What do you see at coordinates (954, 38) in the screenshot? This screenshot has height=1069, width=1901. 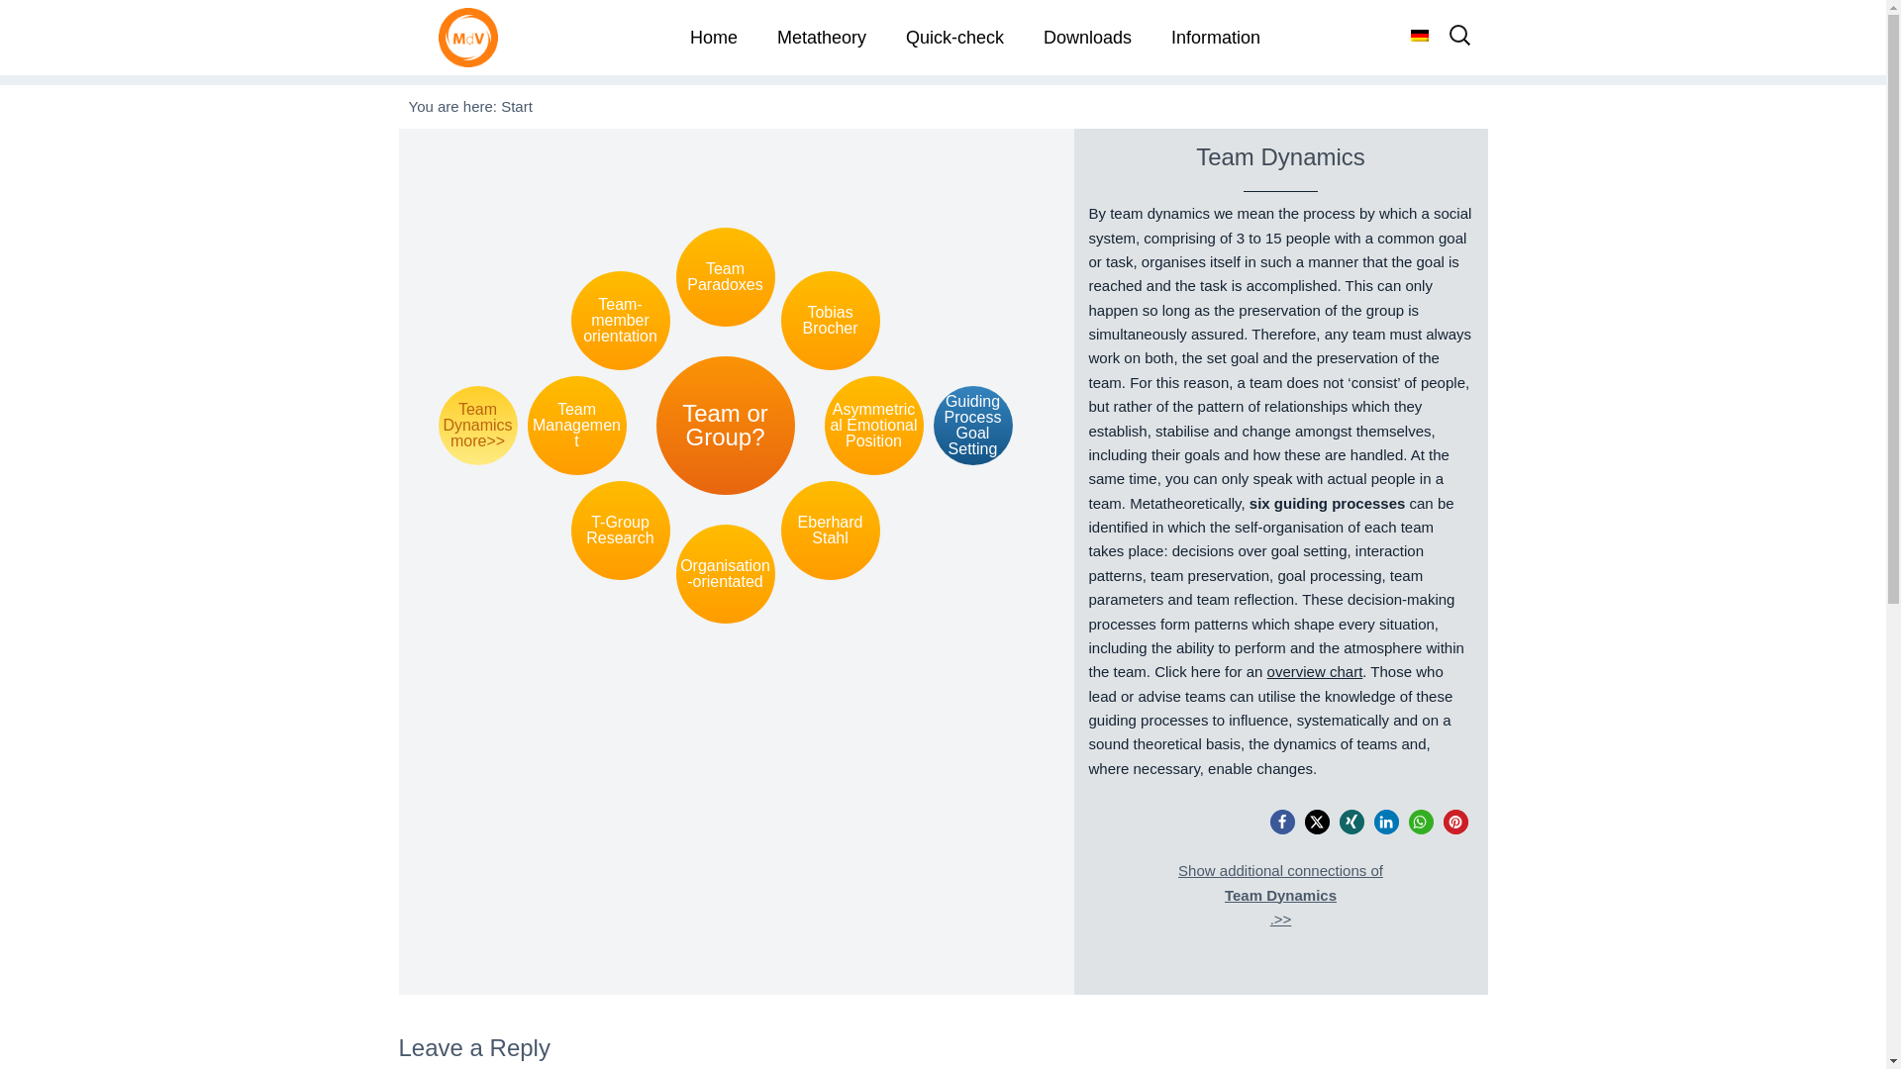 I see `Quick-check` at bounding box center [954, 38].